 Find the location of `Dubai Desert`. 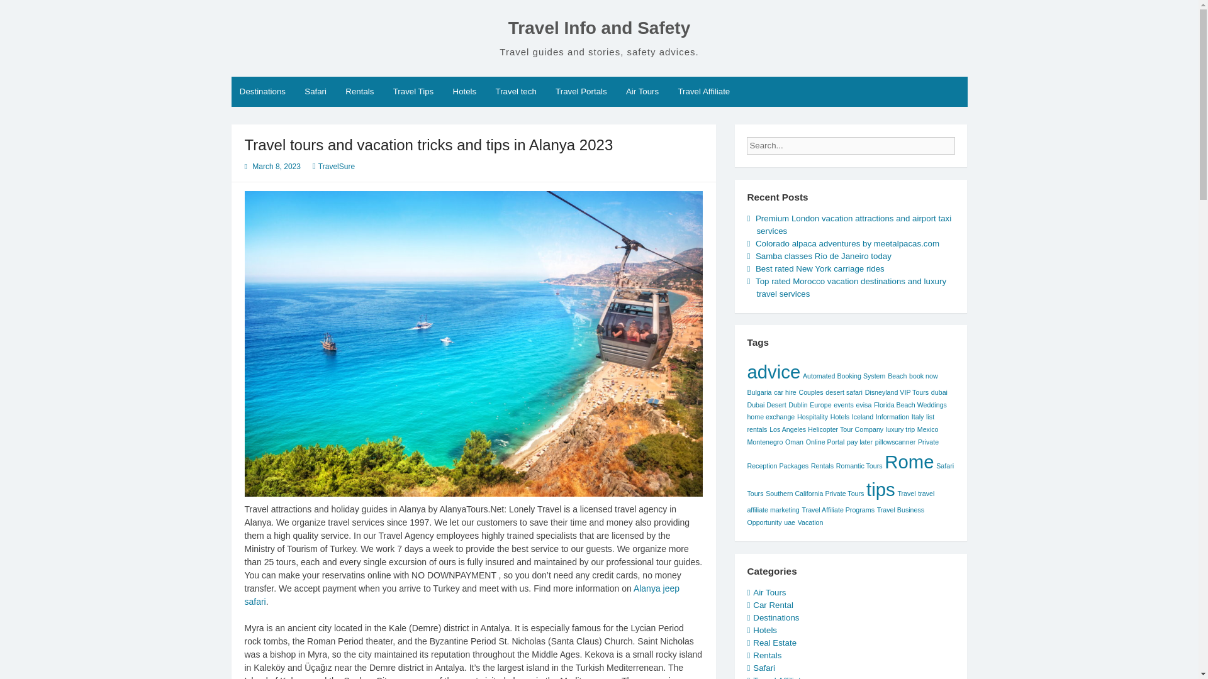

Dubai Desert is located at coordinates (766, 405).